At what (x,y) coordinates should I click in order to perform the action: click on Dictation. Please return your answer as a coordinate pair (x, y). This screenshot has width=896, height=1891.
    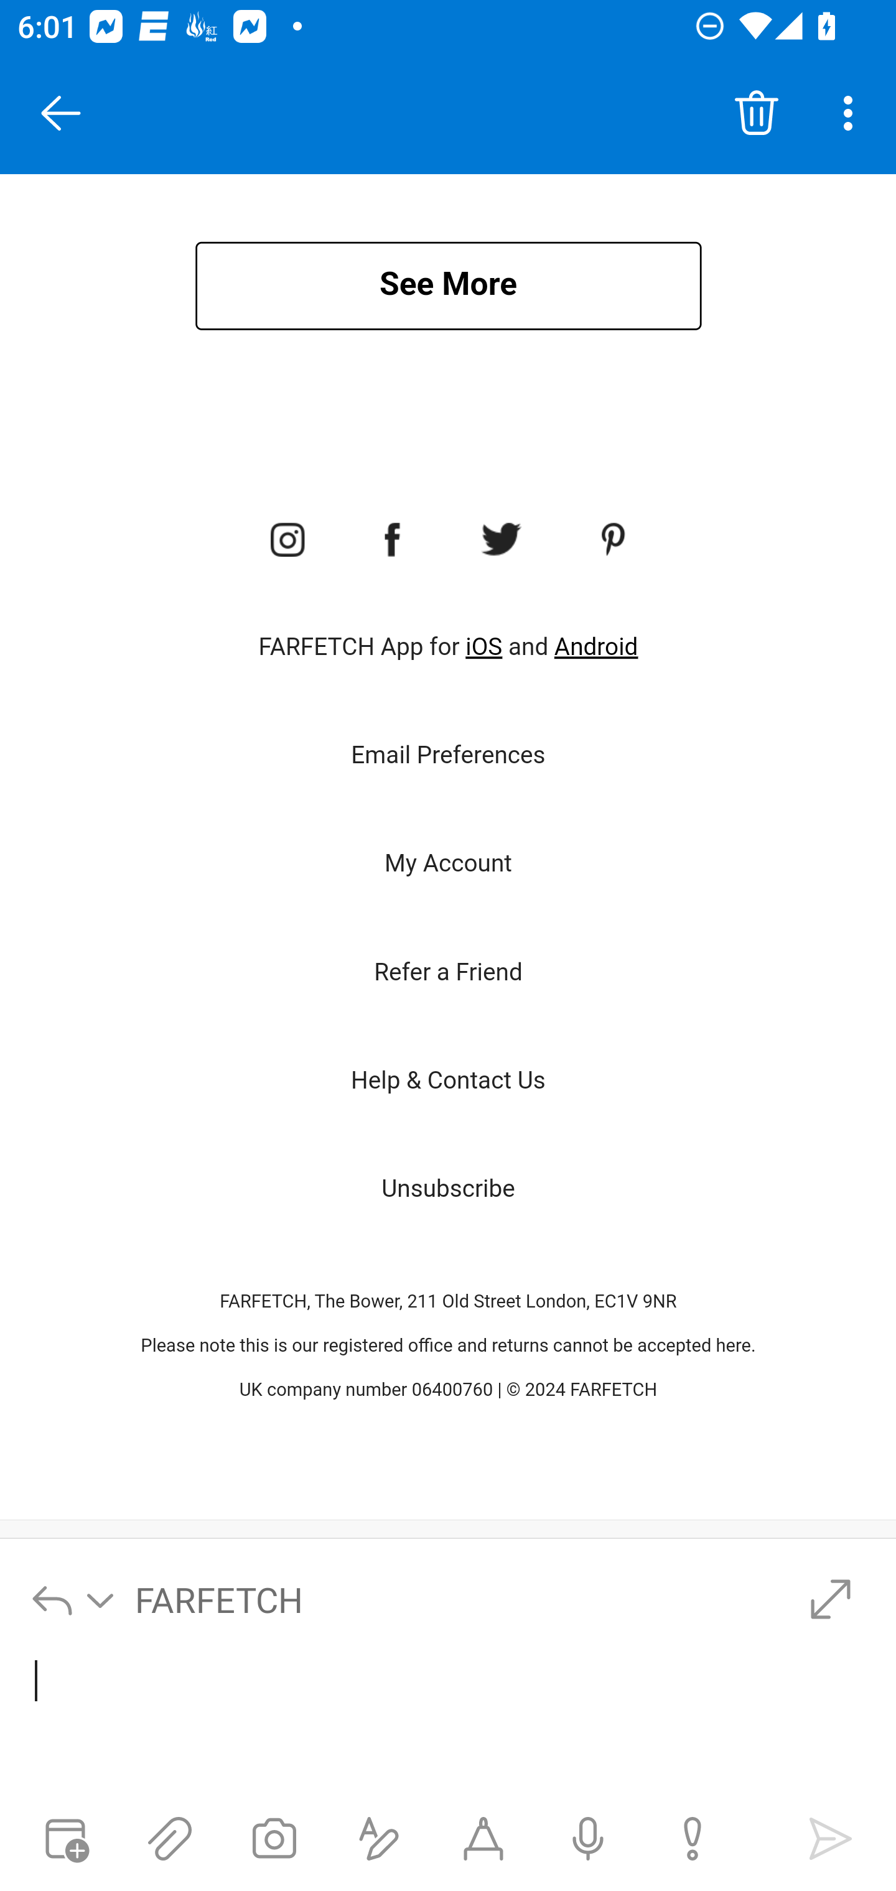
    Looking at the image, I should click on (588, 1839).